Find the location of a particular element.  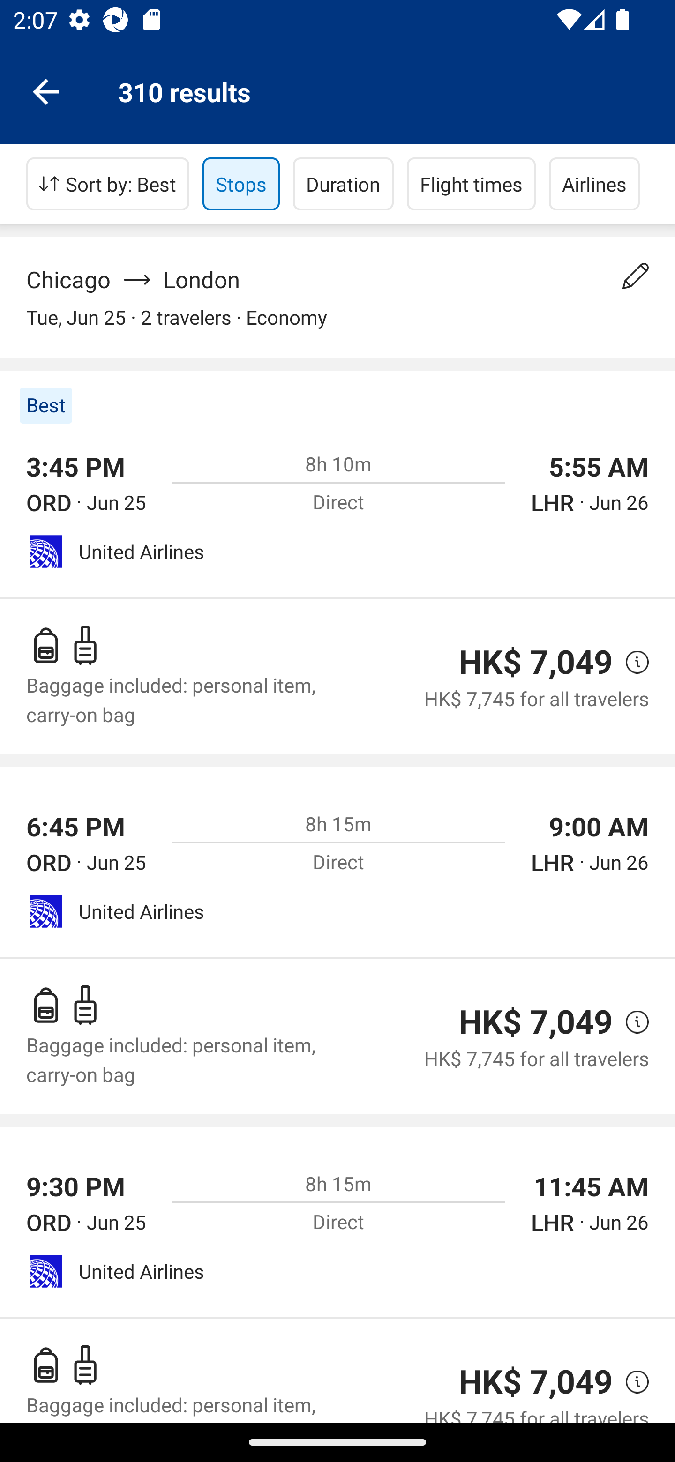

Stops is located at coordinates (241, 184).